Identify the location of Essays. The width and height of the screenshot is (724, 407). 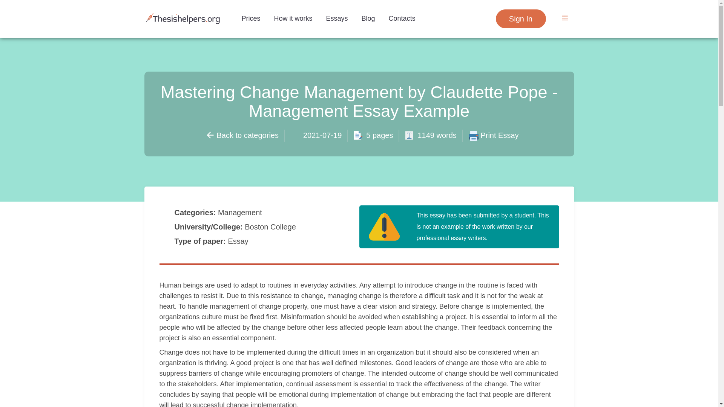
(337, 18).